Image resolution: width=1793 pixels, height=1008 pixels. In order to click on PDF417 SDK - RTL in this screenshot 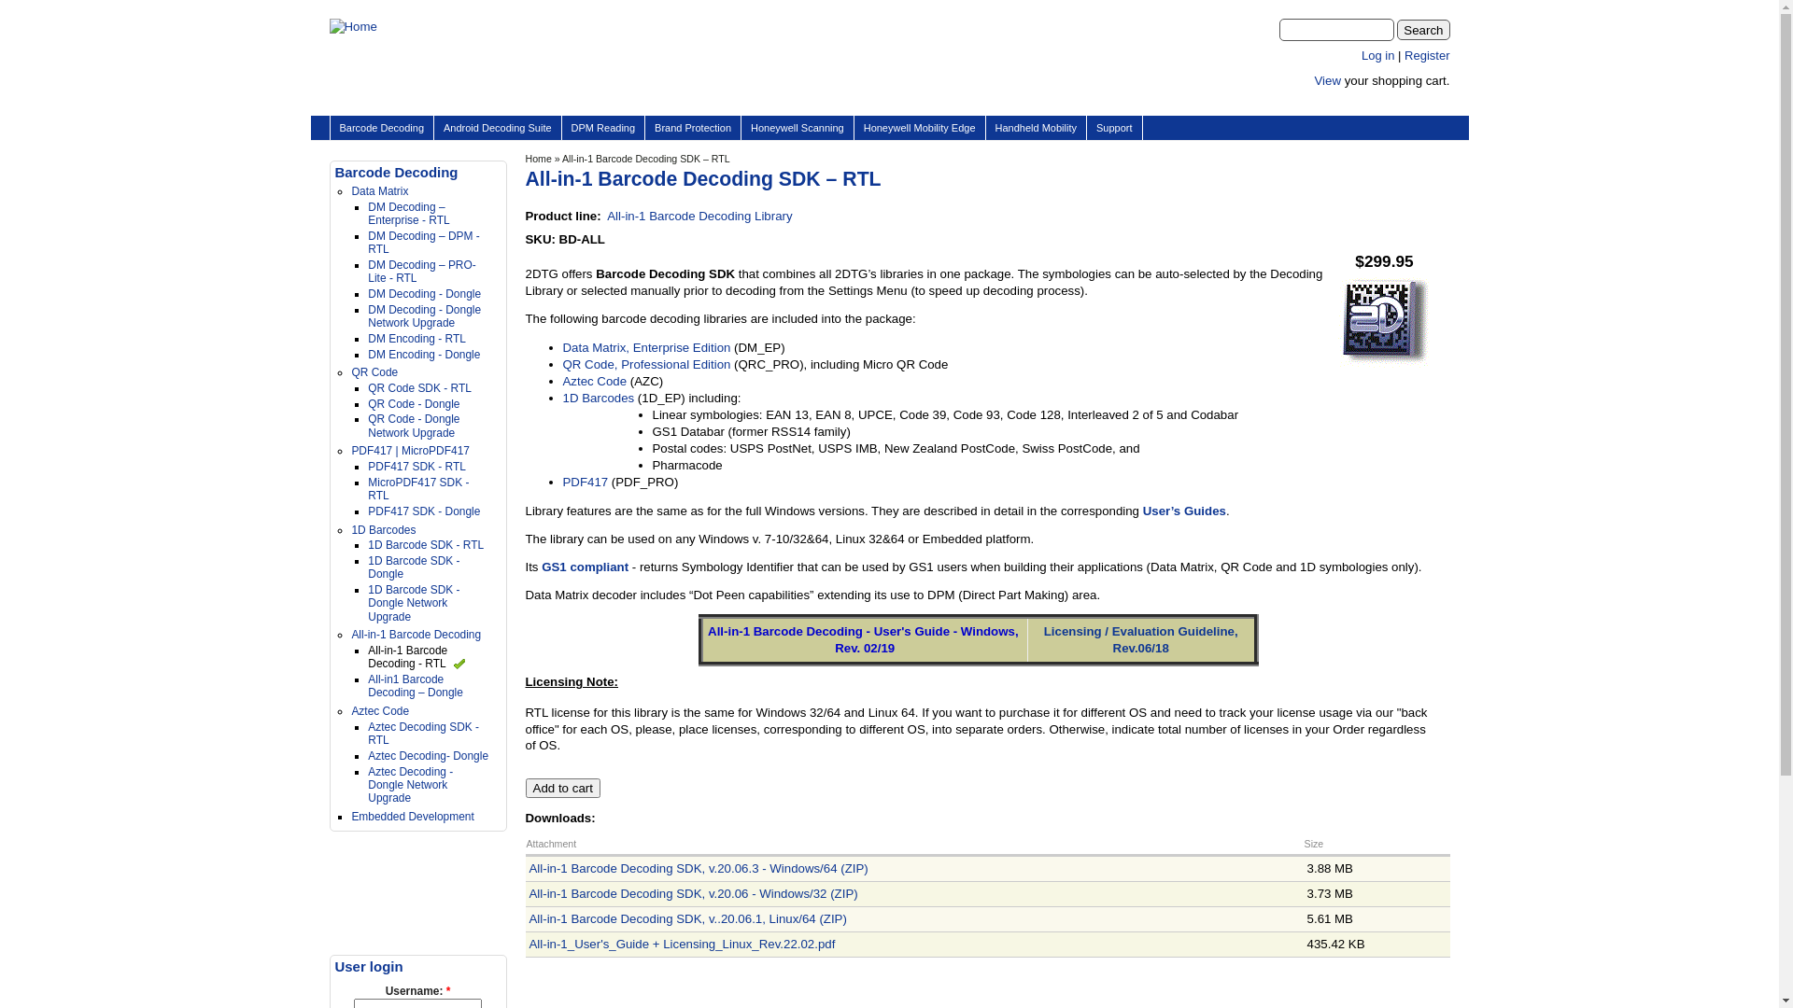, I will do `click(416, 467)`.